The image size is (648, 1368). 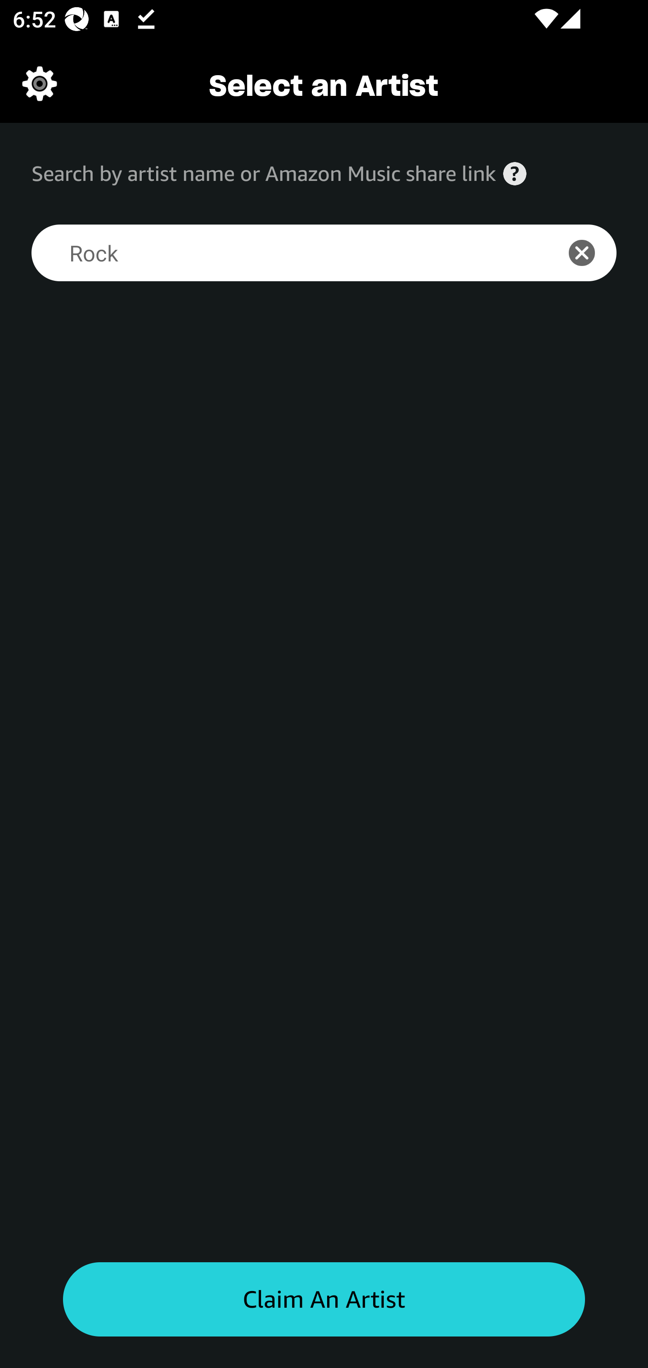 I want to click on Rock Search for an artist search bar, so click(x=283, y=253).